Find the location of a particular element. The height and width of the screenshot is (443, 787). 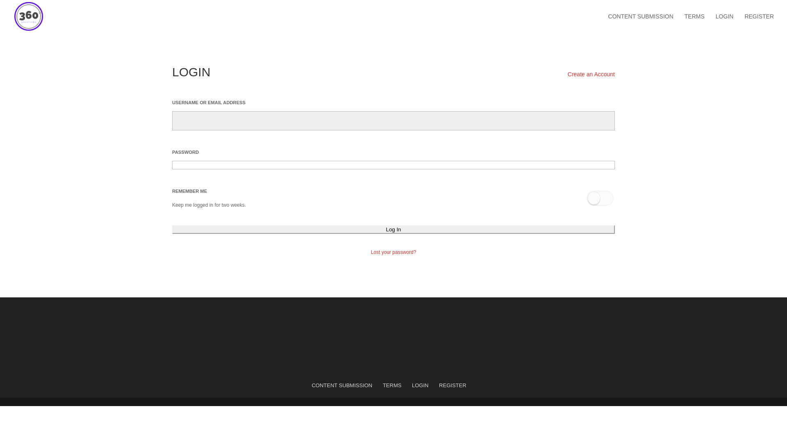

Log In is located at coordinates (393, 230).